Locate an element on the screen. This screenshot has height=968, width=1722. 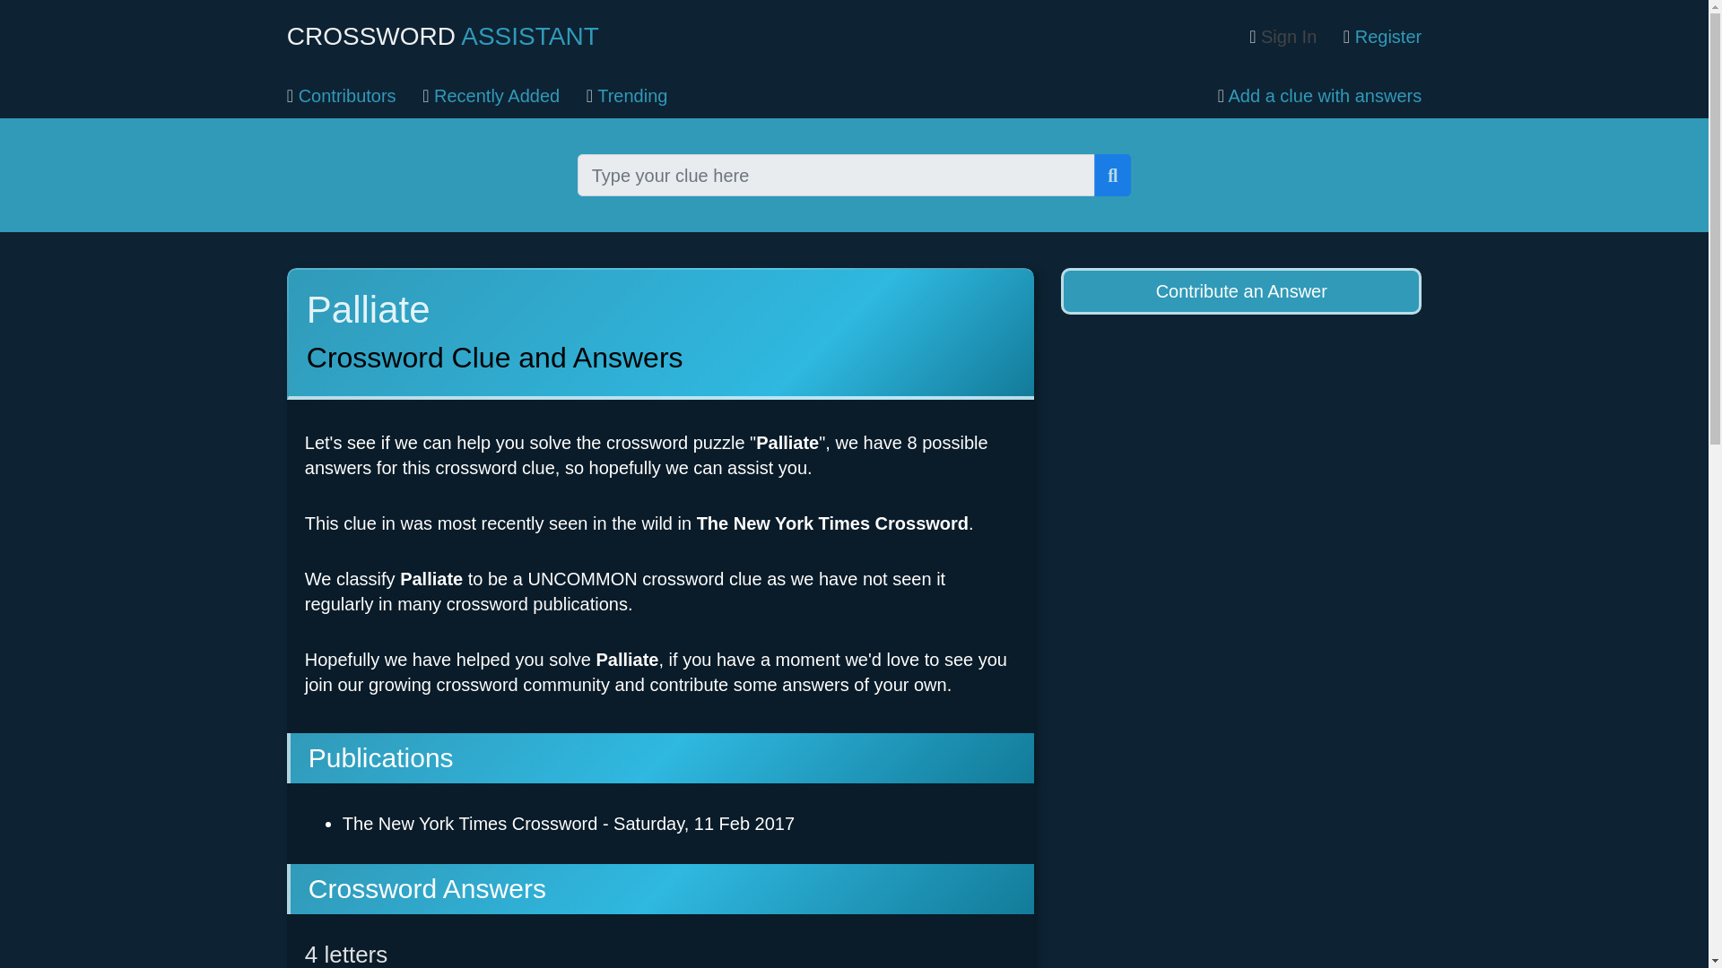
CROSSWORD ASSISTANT is located at coordinates (443, 36).